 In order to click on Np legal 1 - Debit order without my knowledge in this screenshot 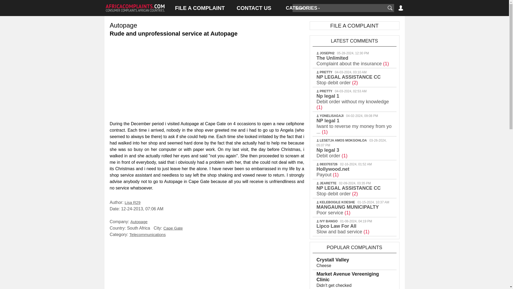, I will do `click(353, 102)`.